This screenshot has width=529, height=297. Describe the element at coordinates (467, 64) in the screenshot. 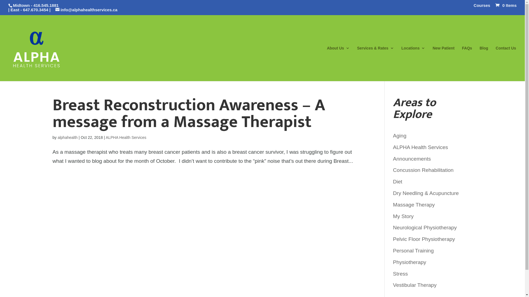

I see `FAQs` at that location.